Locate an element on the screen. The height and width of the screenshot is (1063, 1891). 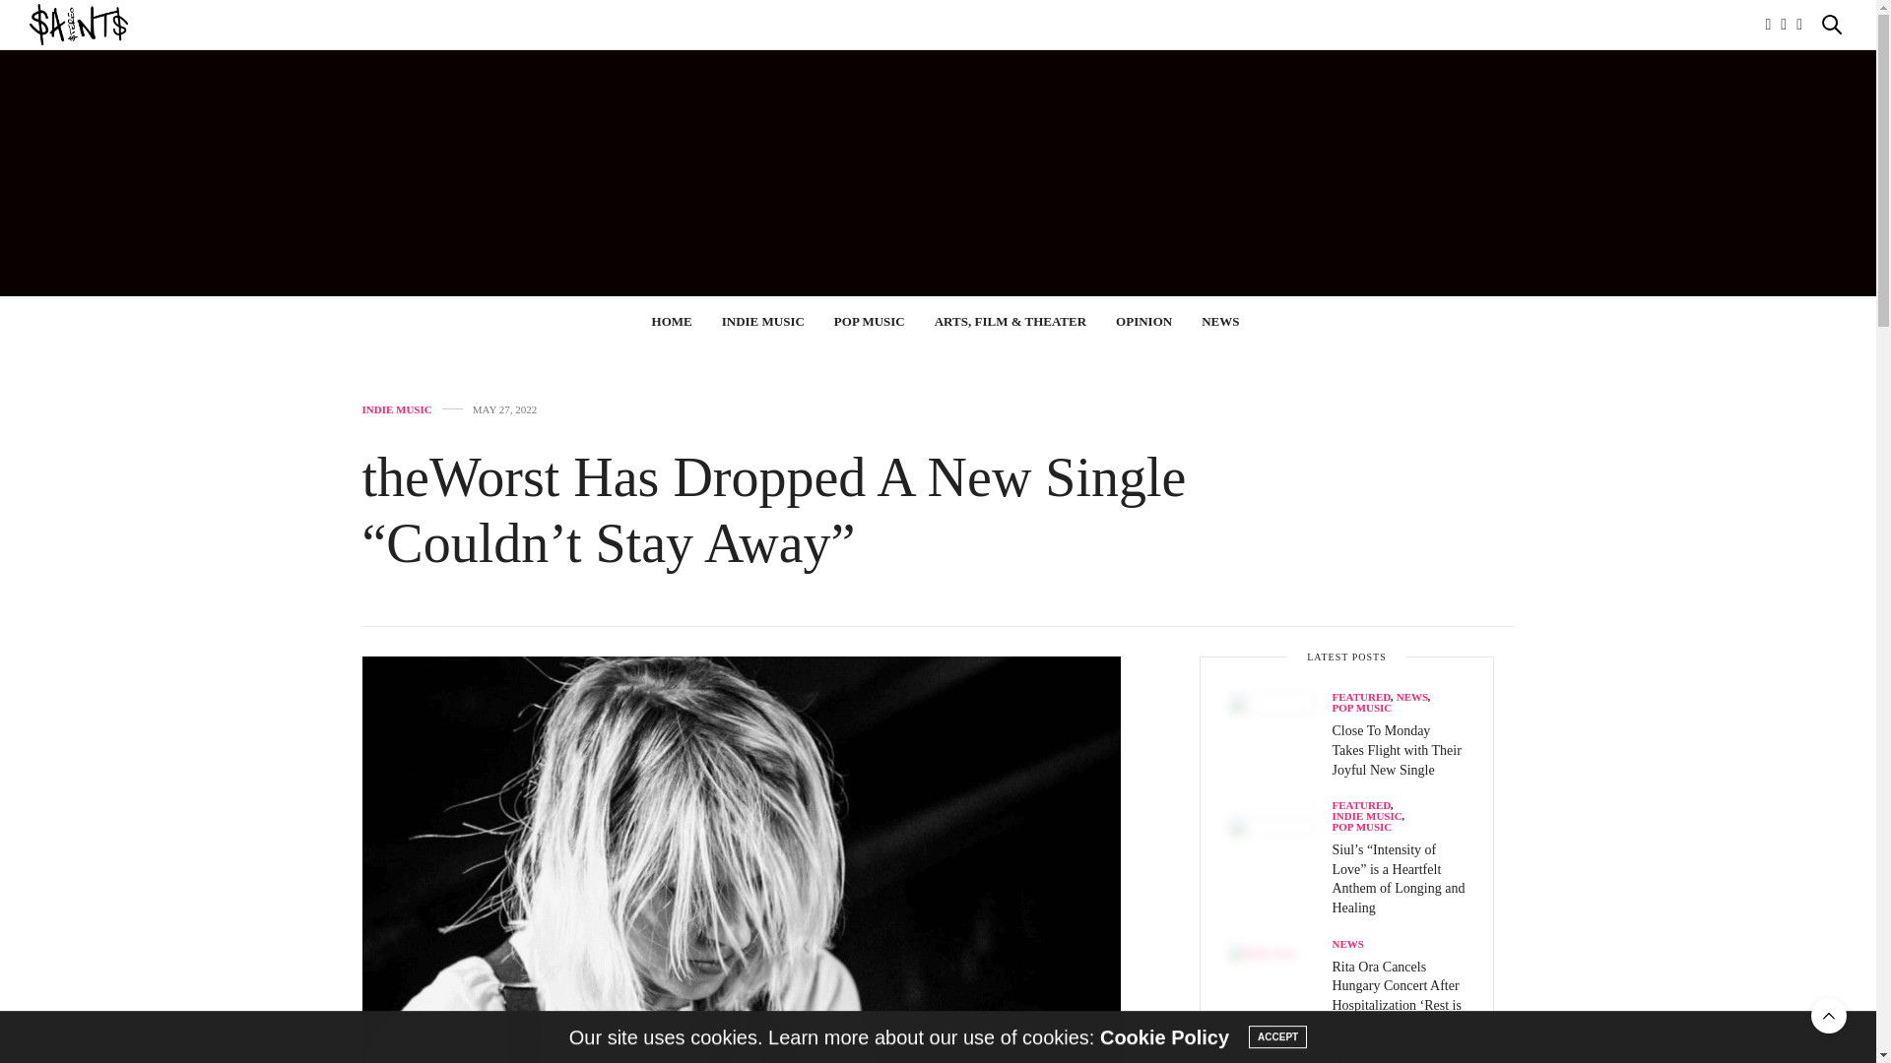
OPINION is located at coordinates (1143, 321).